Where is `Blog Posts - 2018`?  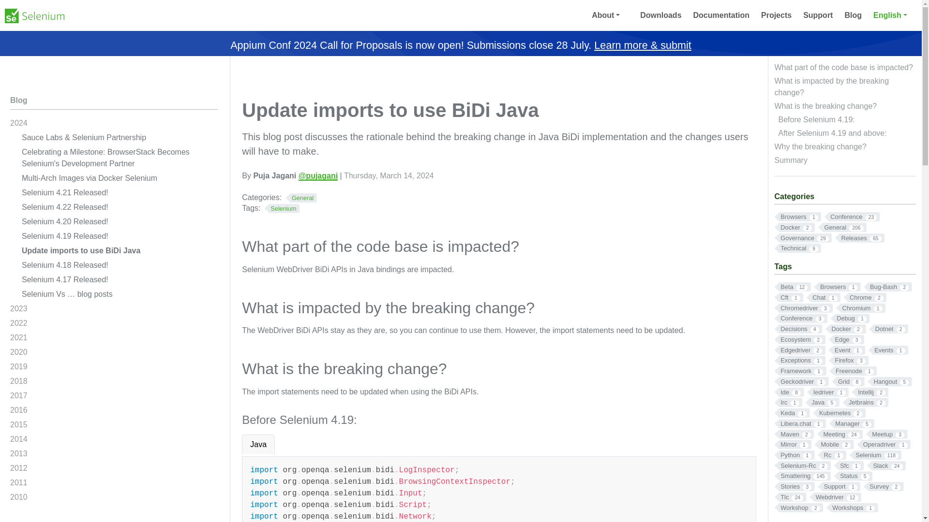 Blog Posts - 2018 is located at coordinates (114, 382).